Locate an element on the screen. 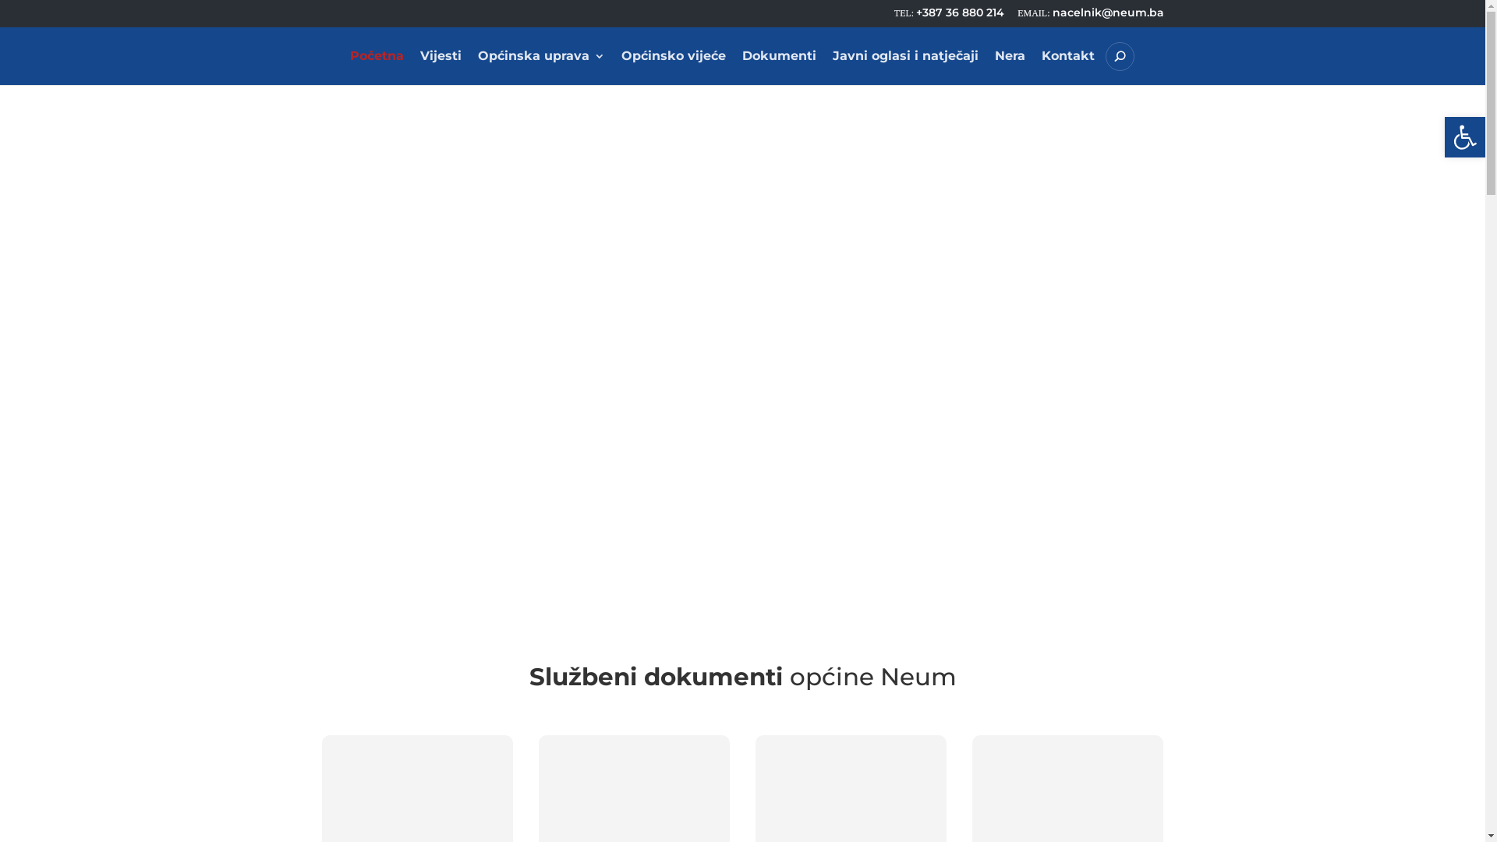 The width and height of the screenshot is (1497, 842). Kontakt is located at coordinates (1068, 68).